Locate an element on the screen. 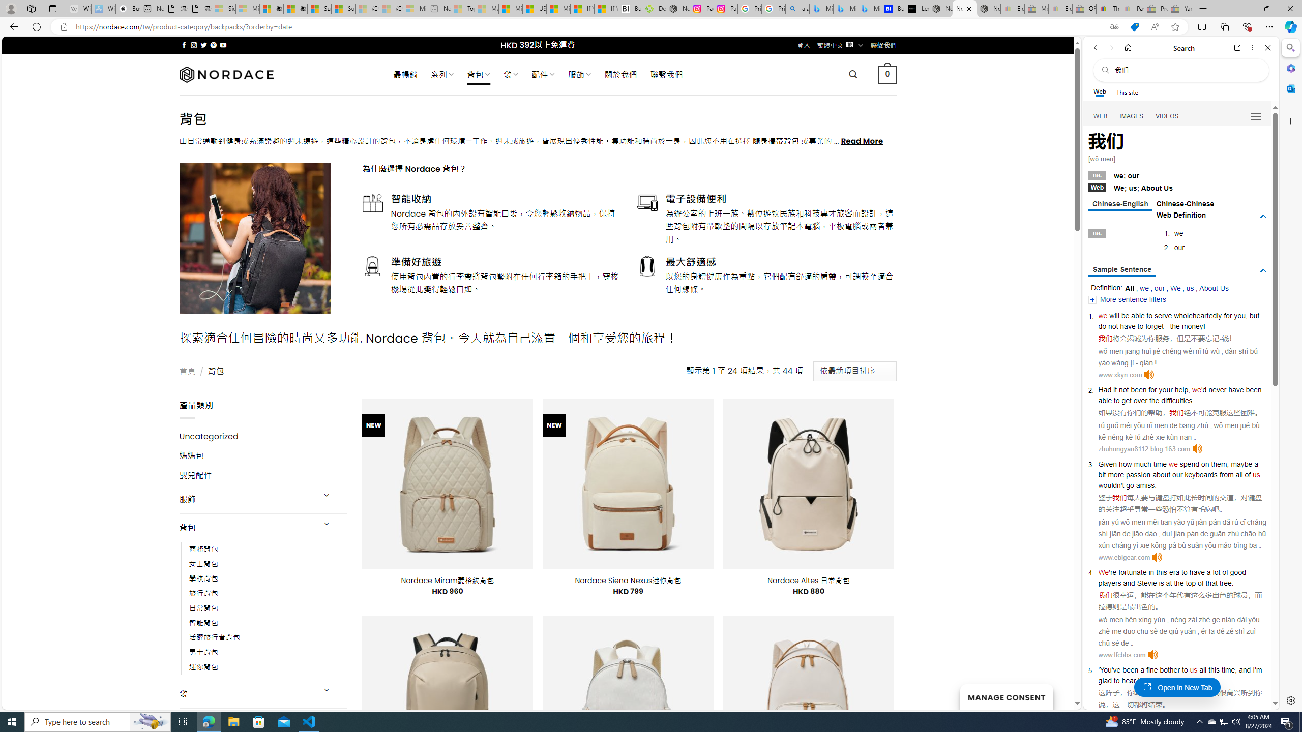 The image size is (1302, 732). Microsoft account | Account Checkup - Sleeping is located at coordinates (415, 9).